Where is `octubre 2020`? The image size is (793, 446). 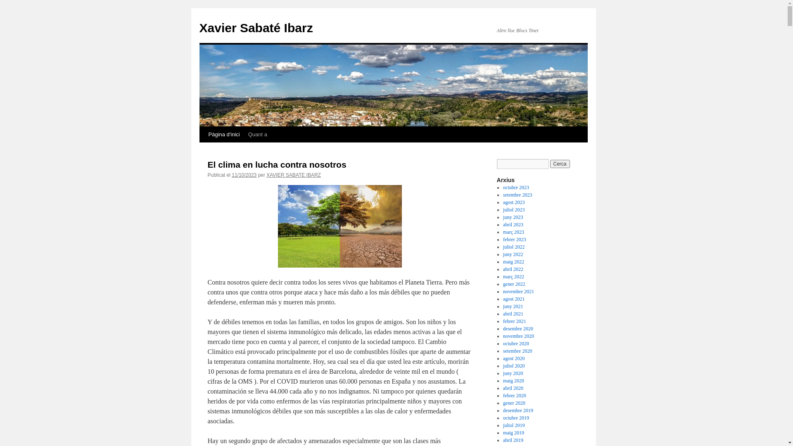 octubre 2020 is located at coordinates (516, 344).